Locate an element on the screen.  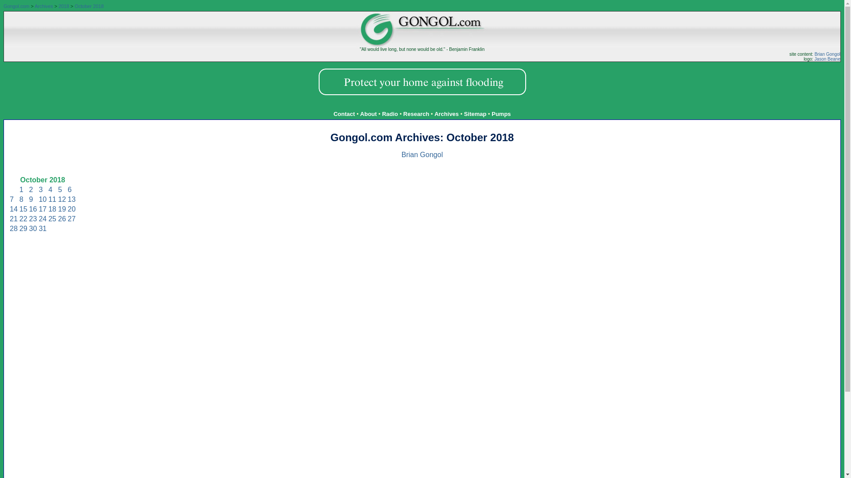
Archives is located at coordinates (446, 113).